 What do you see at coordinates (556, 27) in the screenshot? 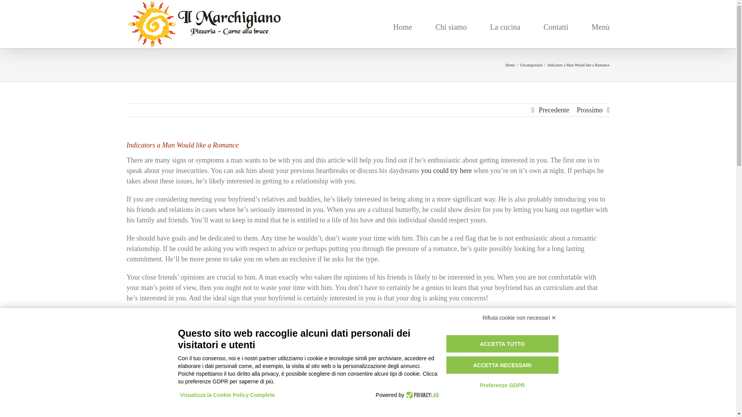
I see `Contatti` at bounding box center [556, 27].